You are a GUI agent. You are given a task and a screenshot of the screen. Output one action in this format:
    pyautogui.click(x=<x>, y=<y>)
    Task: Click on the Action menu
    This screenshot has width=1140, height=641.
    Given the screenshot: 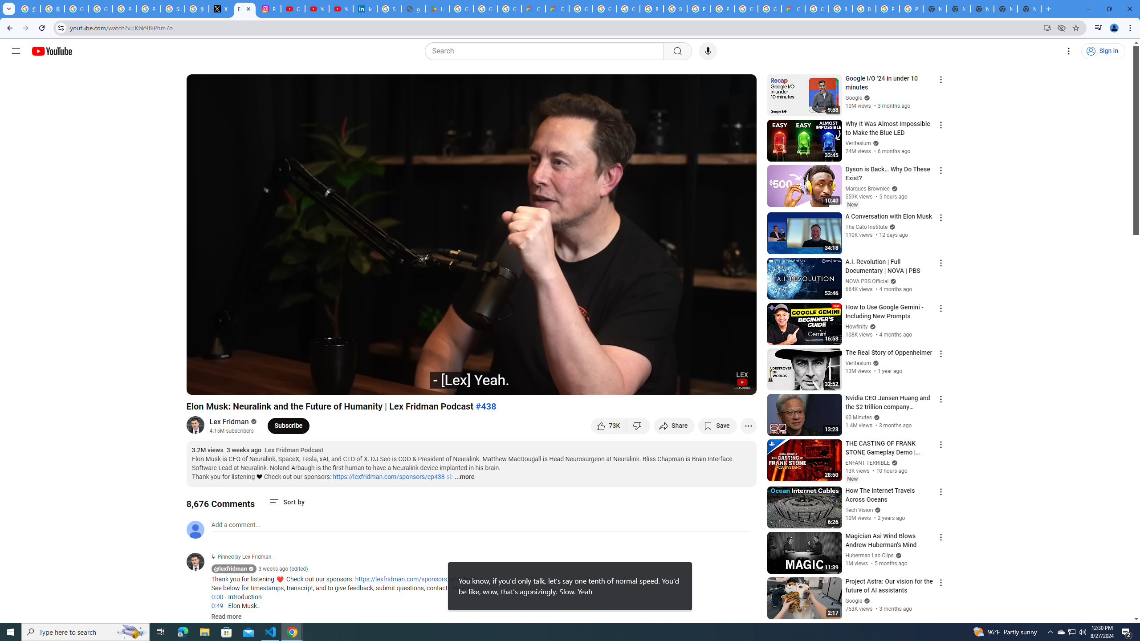 What is the action you would take?
    pyautogui.click(x=940, y=628)
    